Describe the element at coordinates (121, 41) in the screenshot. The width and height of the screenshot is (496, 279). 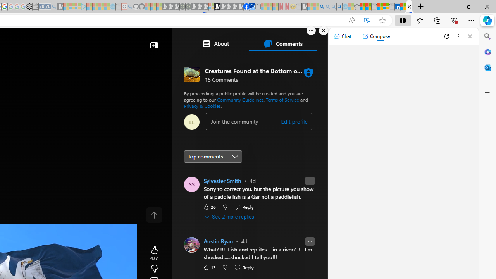
I see `Enter your search term` at that location.